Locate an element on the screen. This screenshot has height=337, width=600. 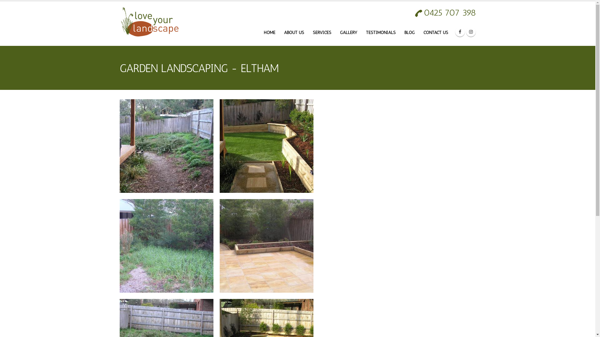
CONTACT US is located at coordinates (436, 33).